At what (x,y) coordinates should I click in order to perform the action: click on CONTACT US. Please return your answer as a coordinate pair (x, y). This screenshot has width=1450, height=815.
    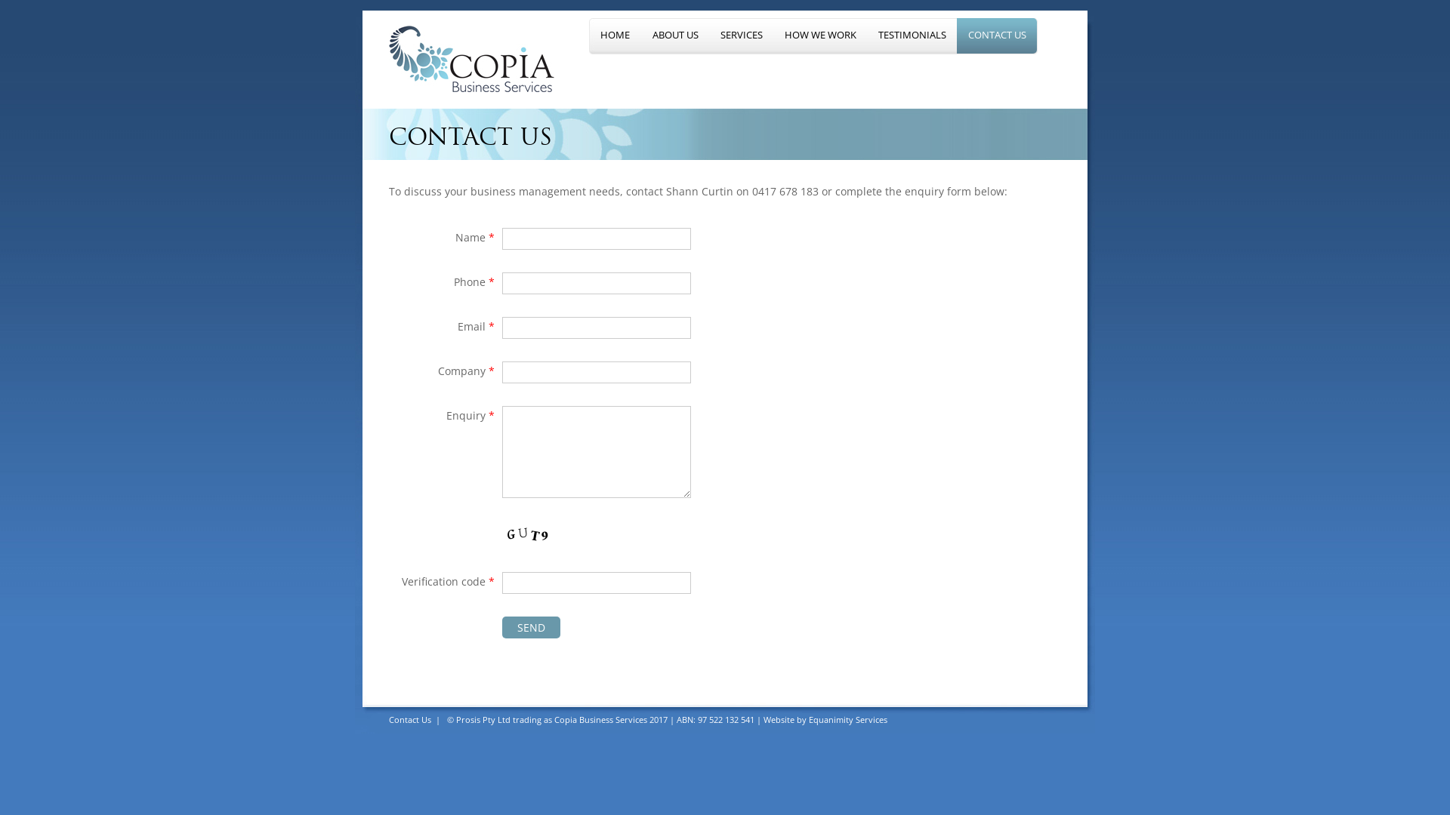
    Looking at the image, I should click on (997, 36).